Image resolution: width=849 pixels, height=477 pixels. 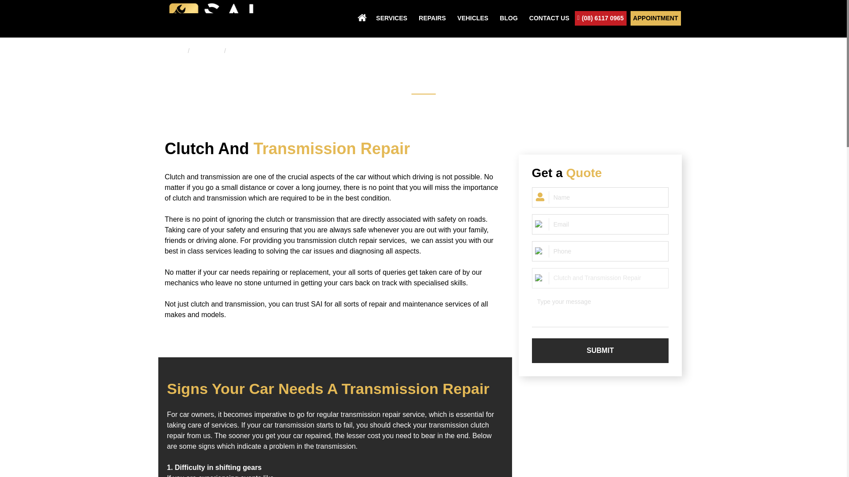 What do you see at coordinates (281, 50) in the screenshot?
I see `Clutch and Transmission Repair` at bounding box center [281, 50].